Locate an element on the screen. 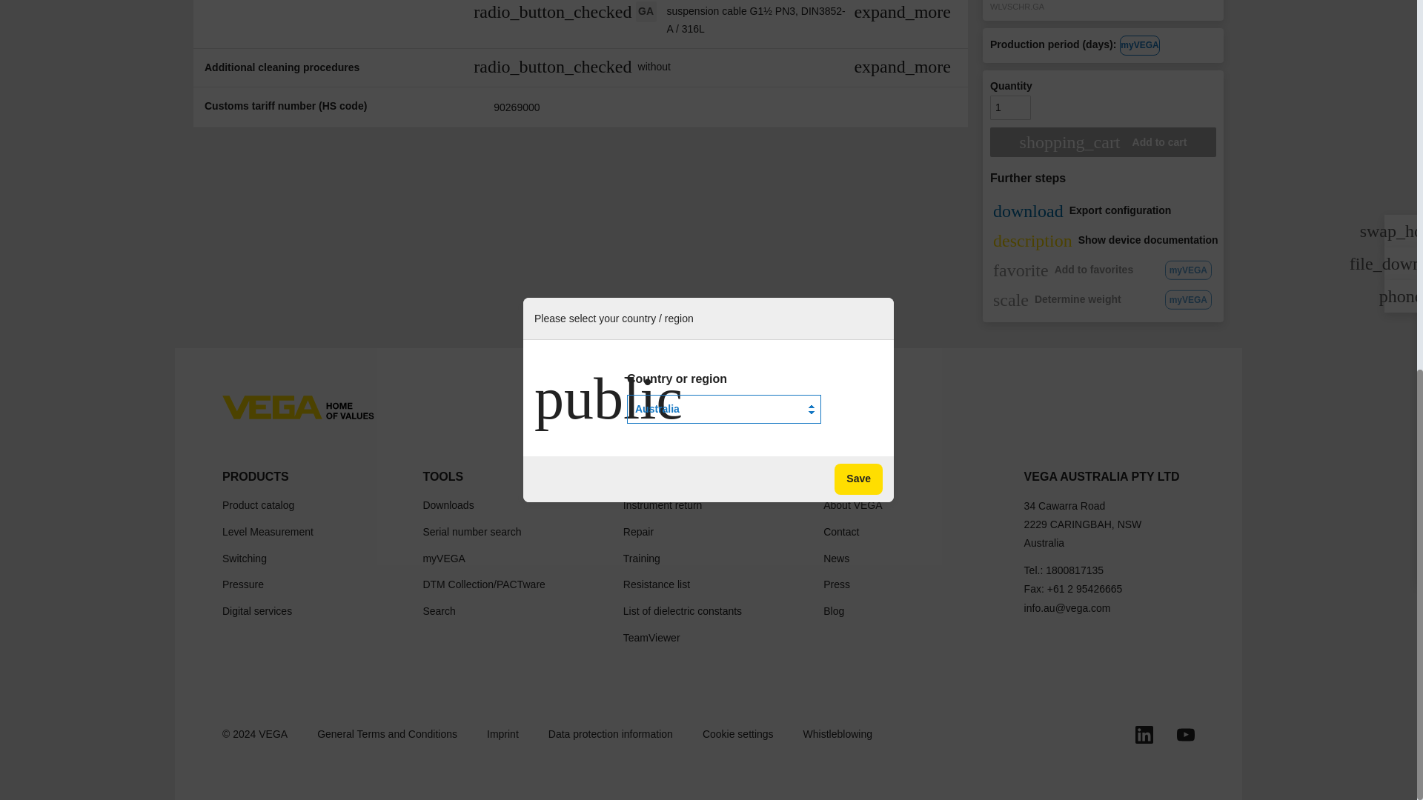  Switching is located at coordinates (245, 560).